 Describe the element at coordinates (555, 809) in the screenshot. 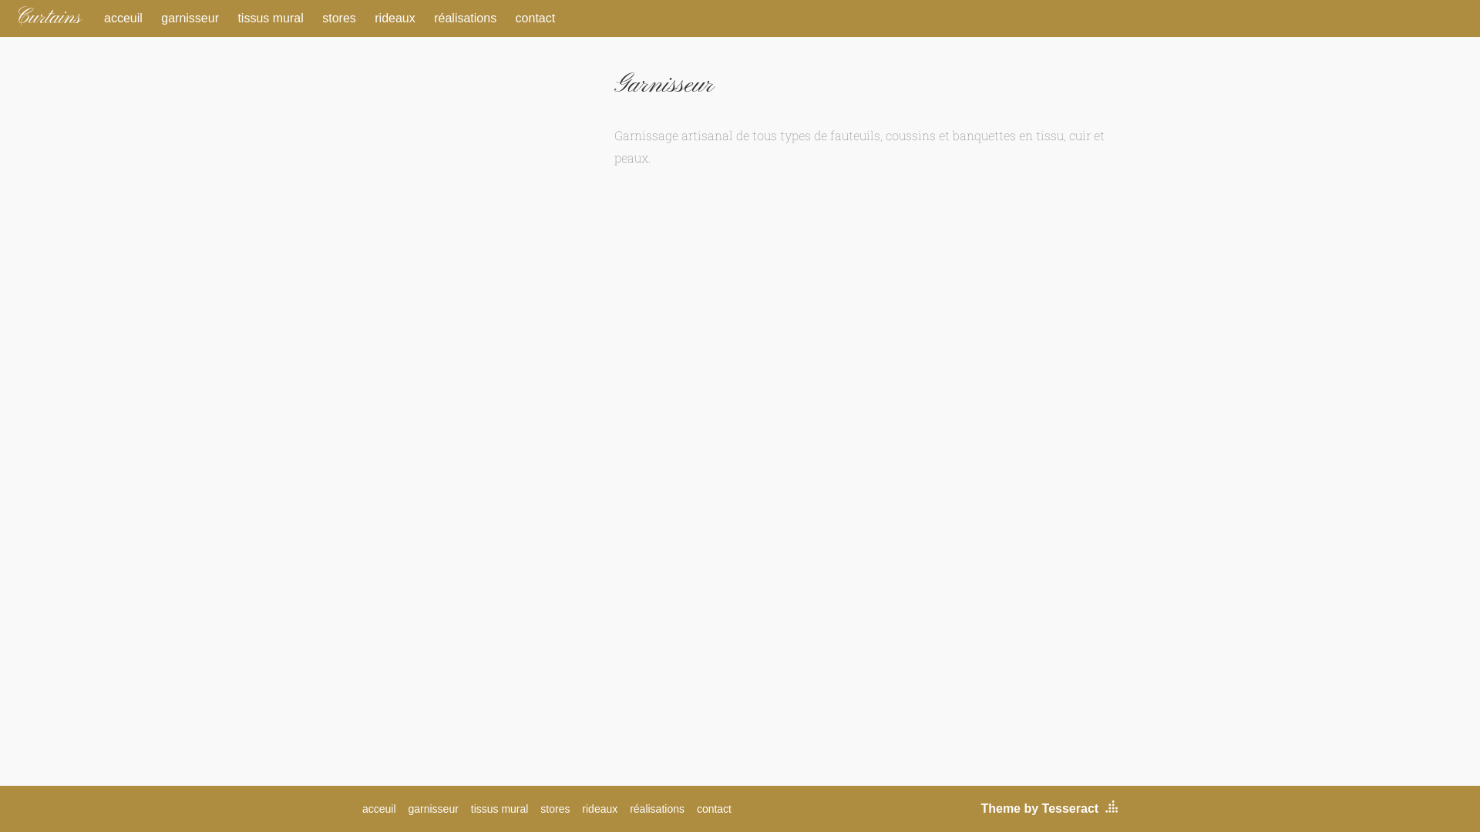

I see `stores` at that location.